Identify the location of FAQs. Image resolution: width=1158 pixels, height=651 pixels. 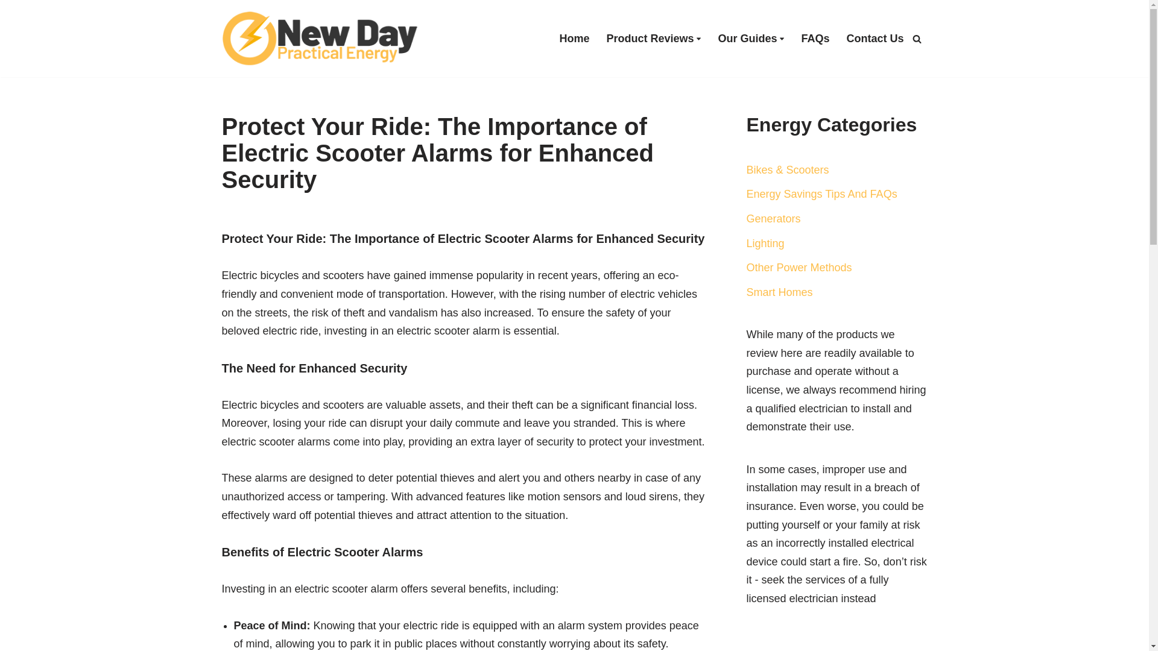
(815, 38).